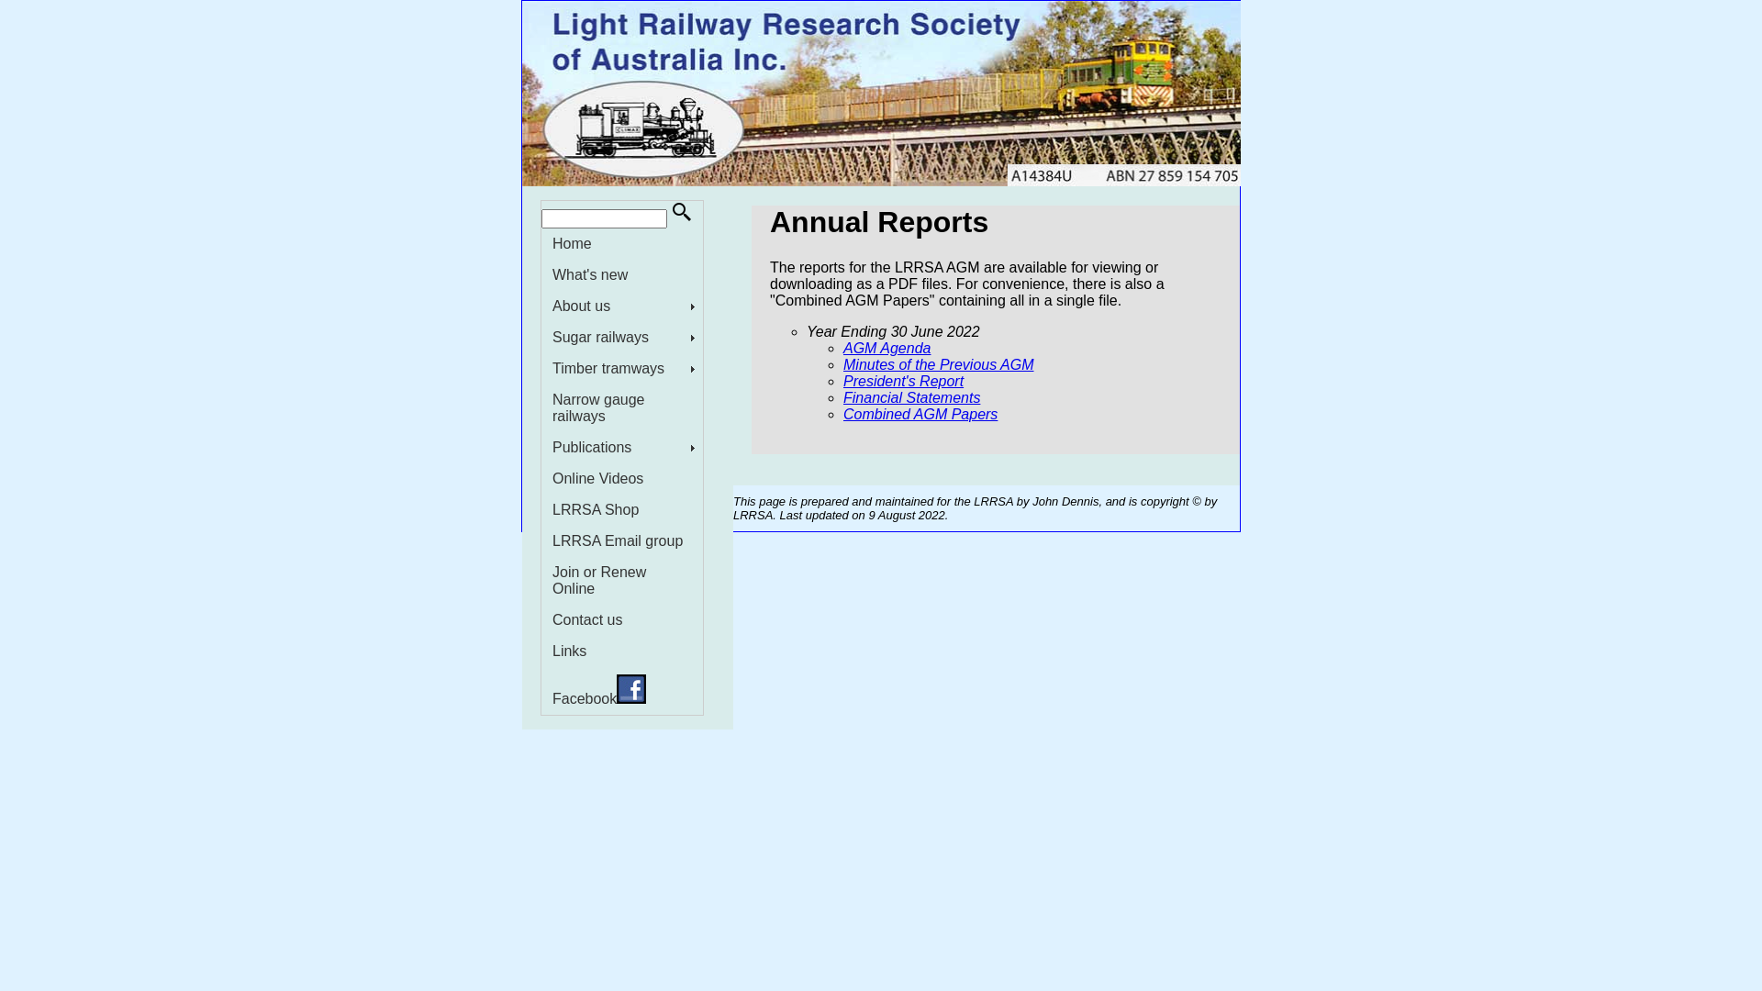 The height and width of the screenshot is (991, 1762). I want to click on Sugar railways, so click(622, 338).